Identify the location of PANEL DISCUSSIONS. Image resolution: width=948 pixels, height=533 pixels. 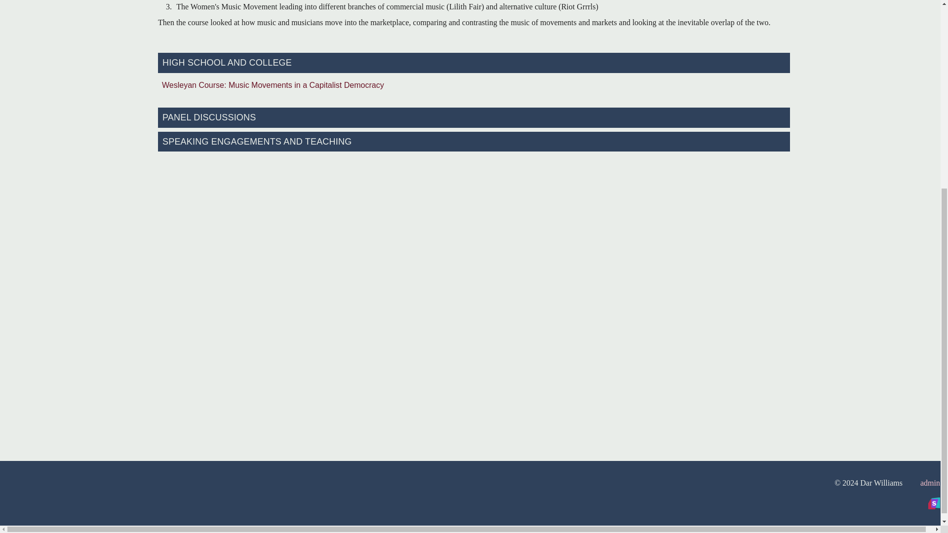
(474, 117).